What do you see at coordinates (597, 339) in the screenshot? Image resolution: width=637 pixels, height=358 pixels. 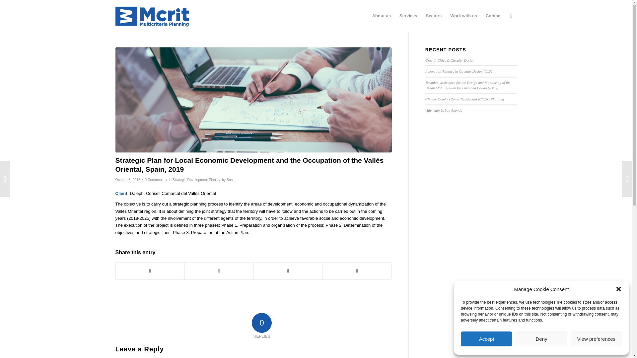 I see `View preferences` at bounding box center [597, 339].